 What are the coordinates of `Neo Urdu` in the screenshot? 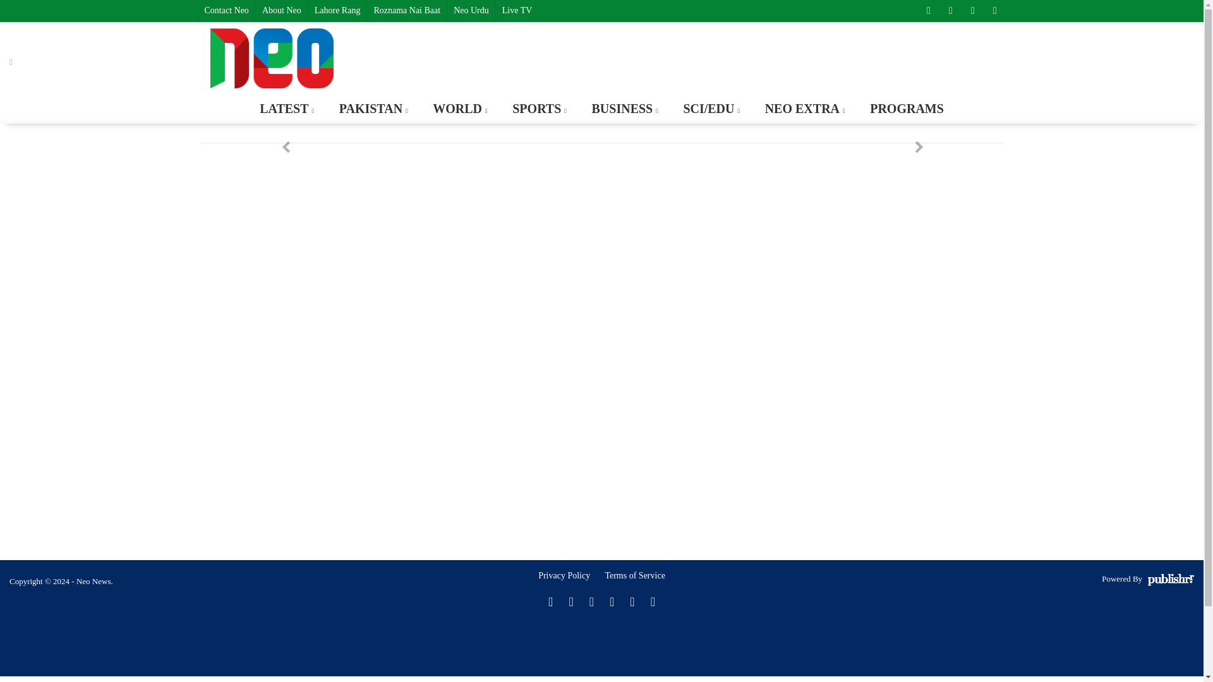 It's located at (470, 11).